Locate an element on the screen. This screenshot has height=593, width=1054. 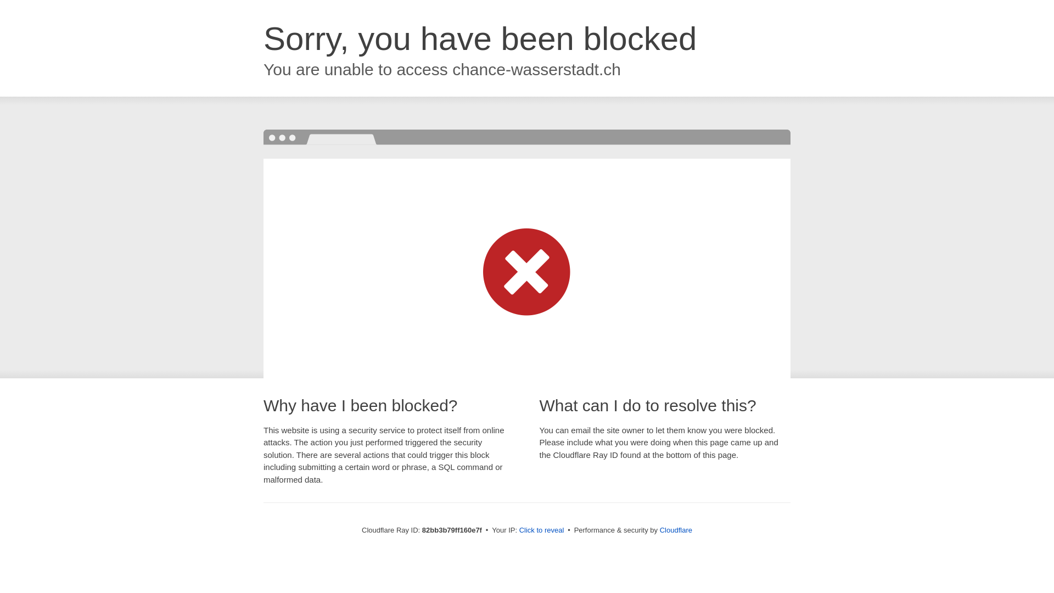
Cloudflare is located at coordinates (676, 530).